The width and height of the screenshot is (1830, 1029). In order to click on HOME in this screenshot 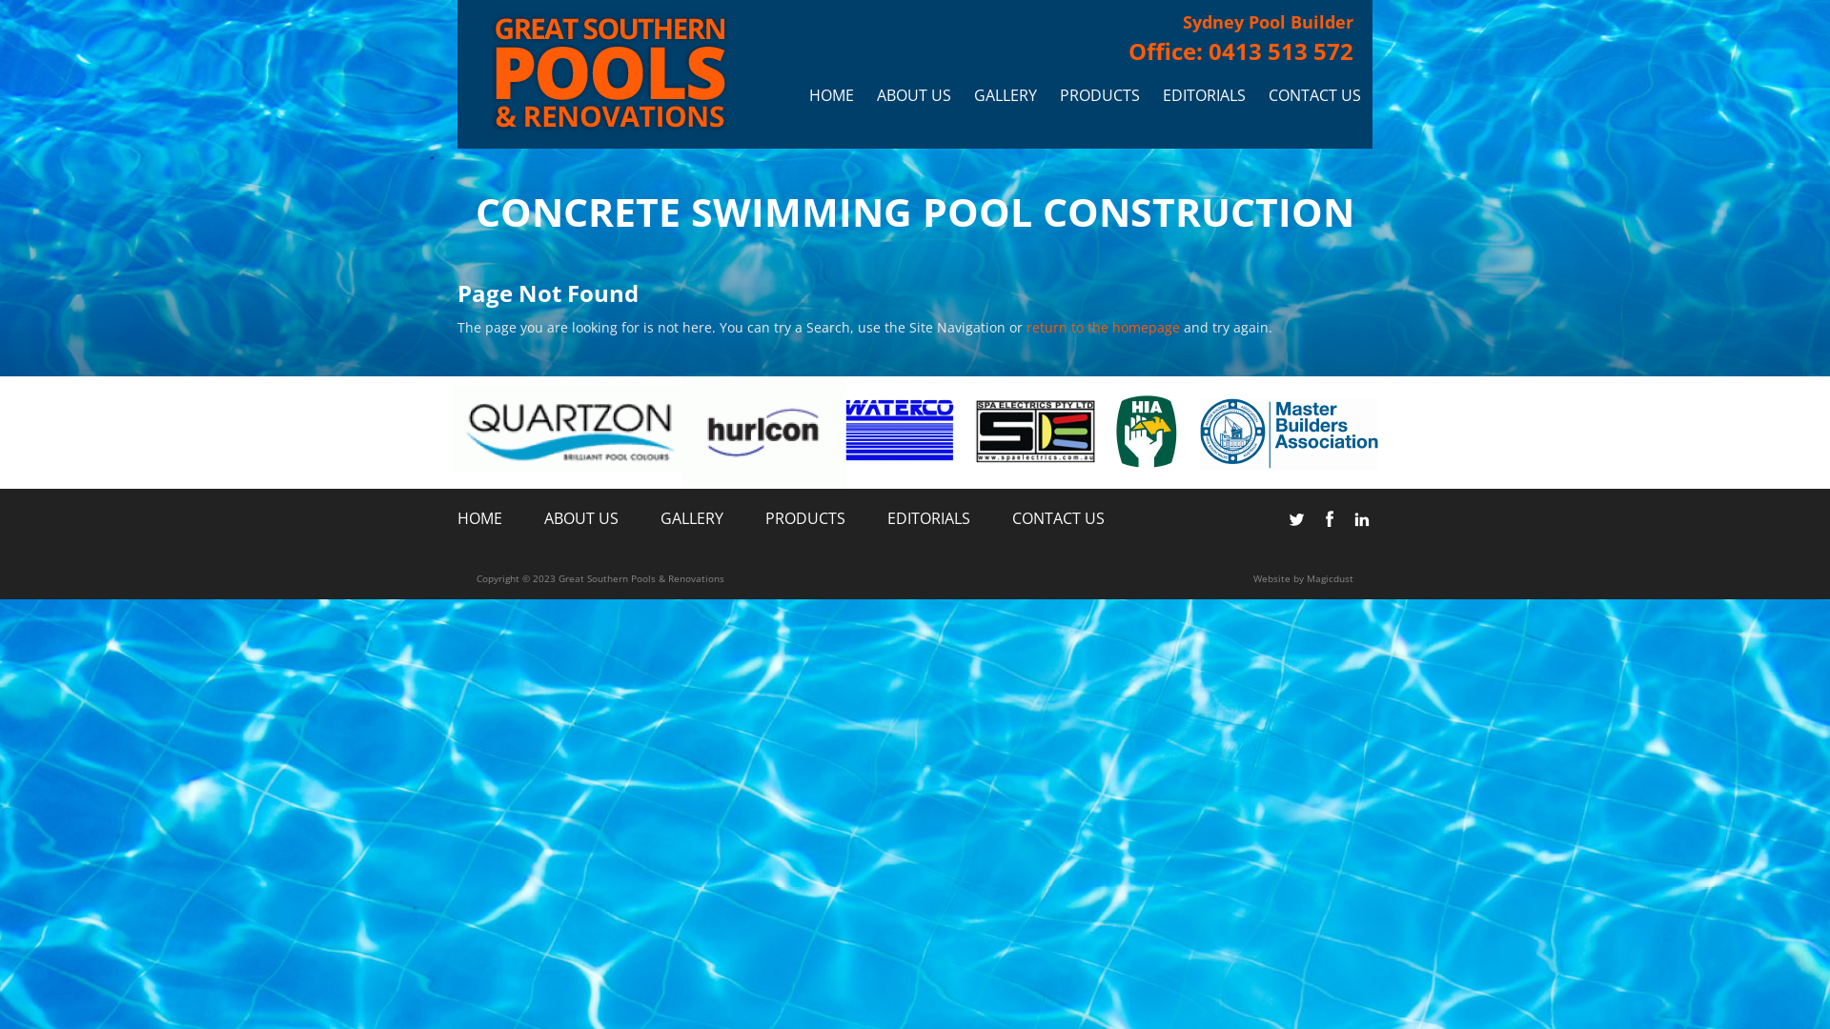, I will do `click(480, 518)`.